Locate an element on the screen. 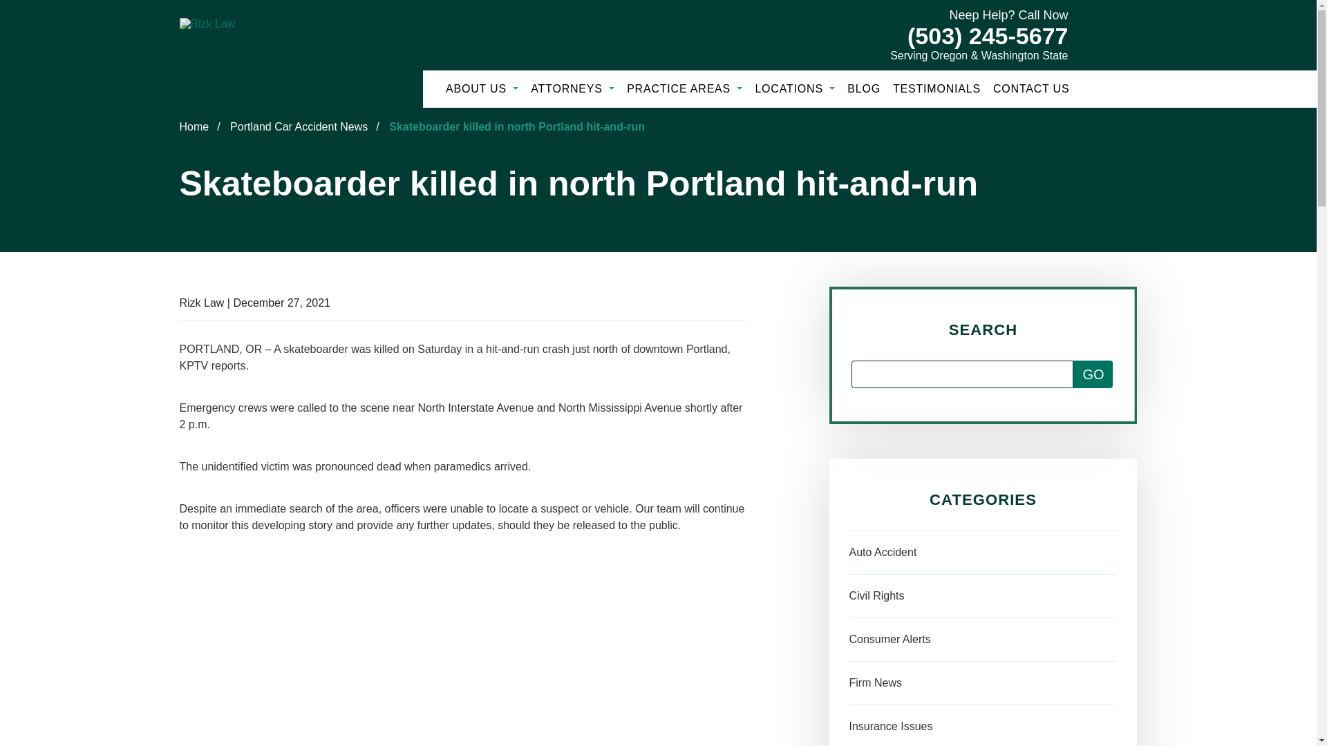 This screenshot has width=1327, height=746. Attorneys is located at coordinates (572, 88).